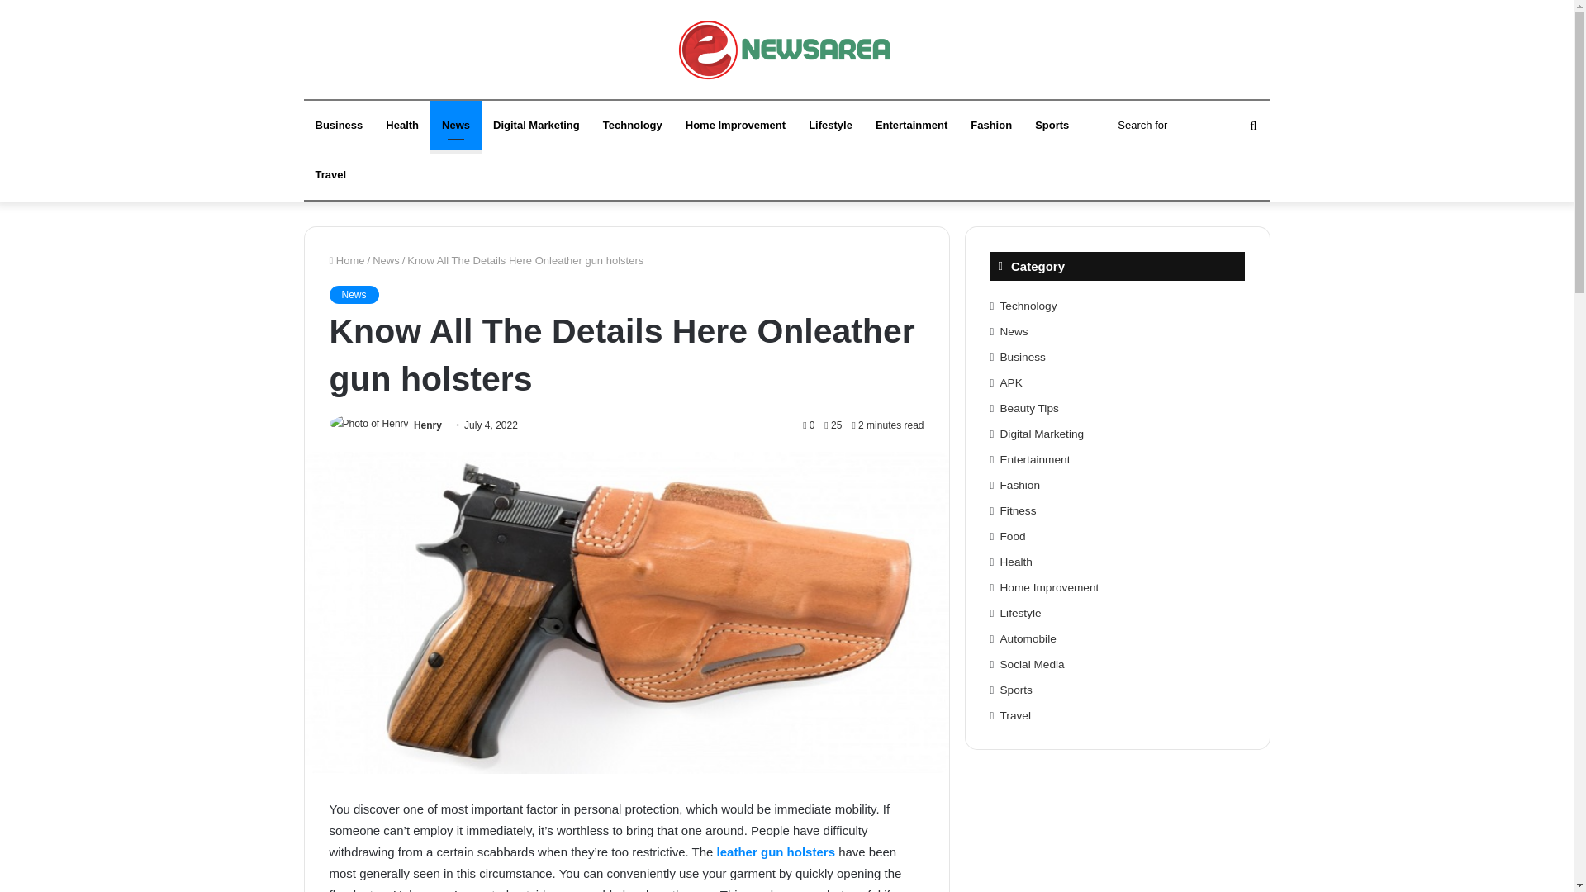  Describe the element at coordinates (386, 259) in the screenshot. I see `News` at that location.